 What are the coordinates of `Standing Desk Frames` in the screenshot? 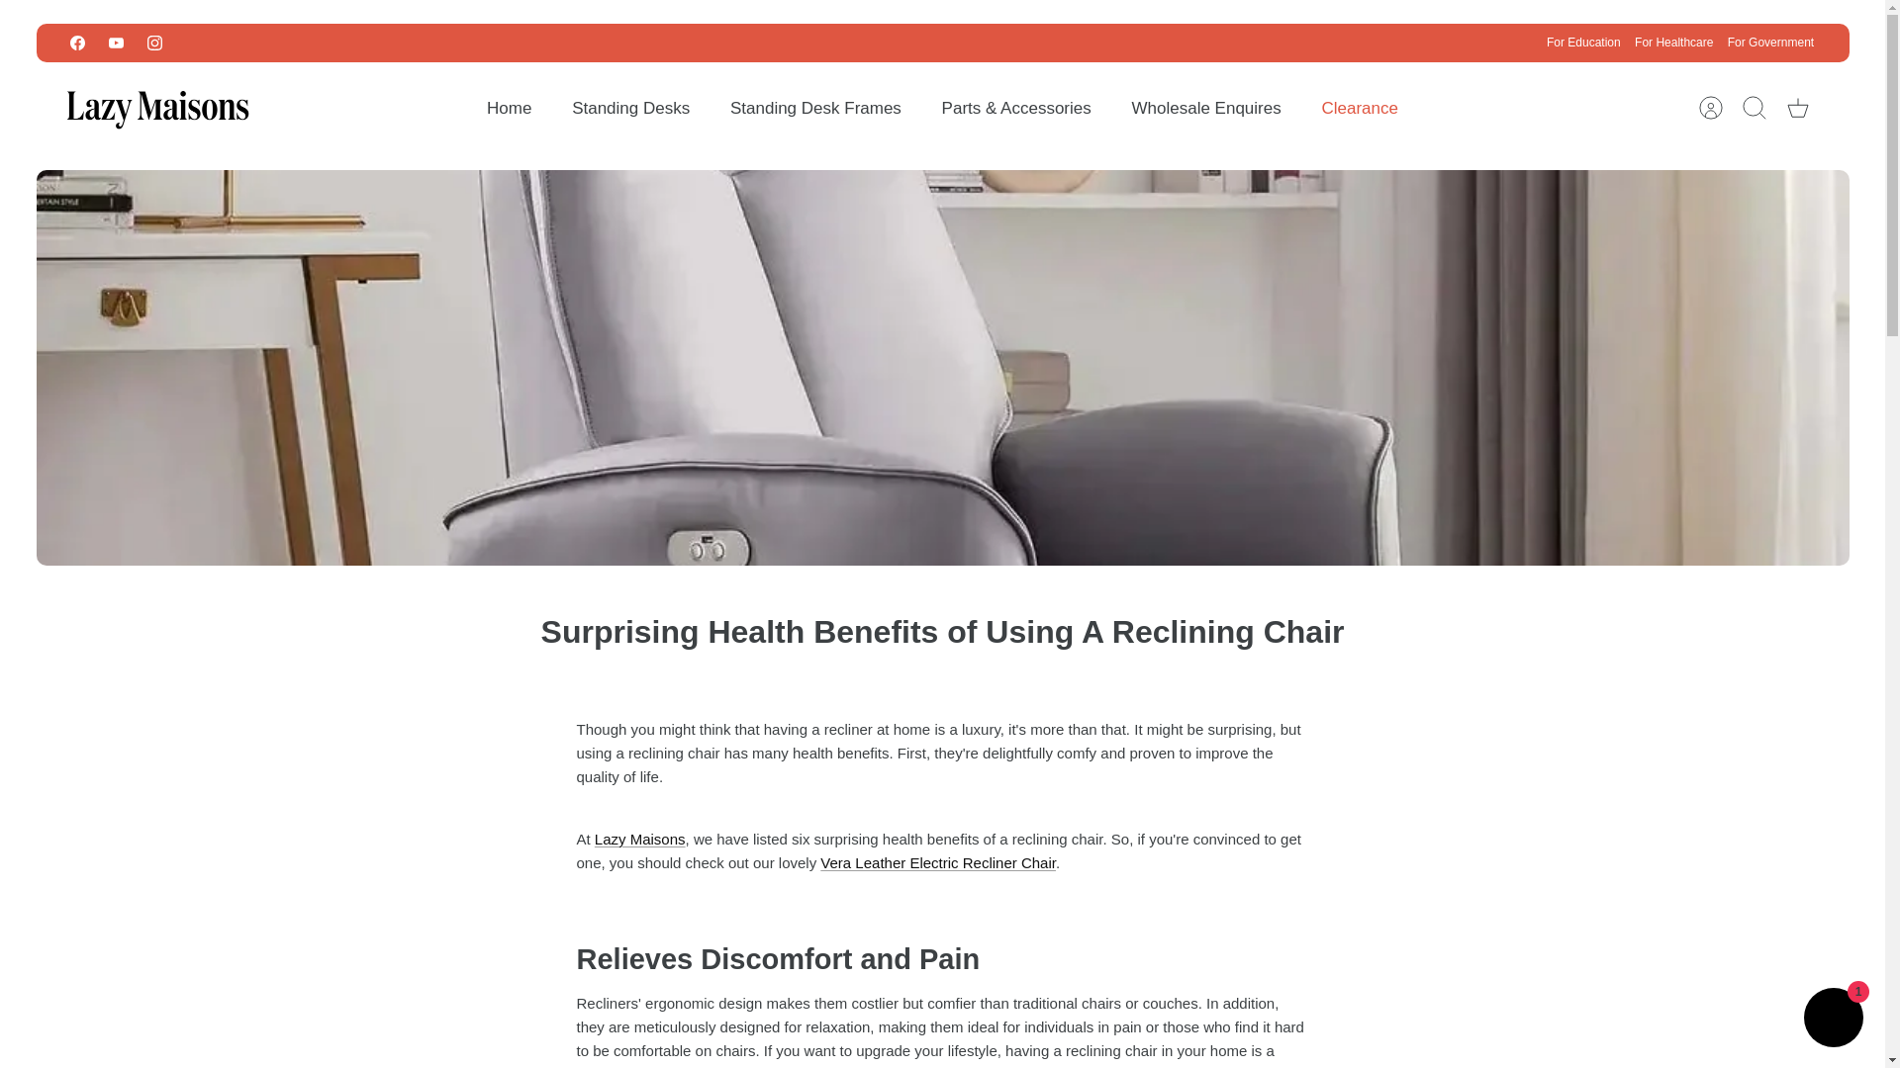 It's located at (815, 108).